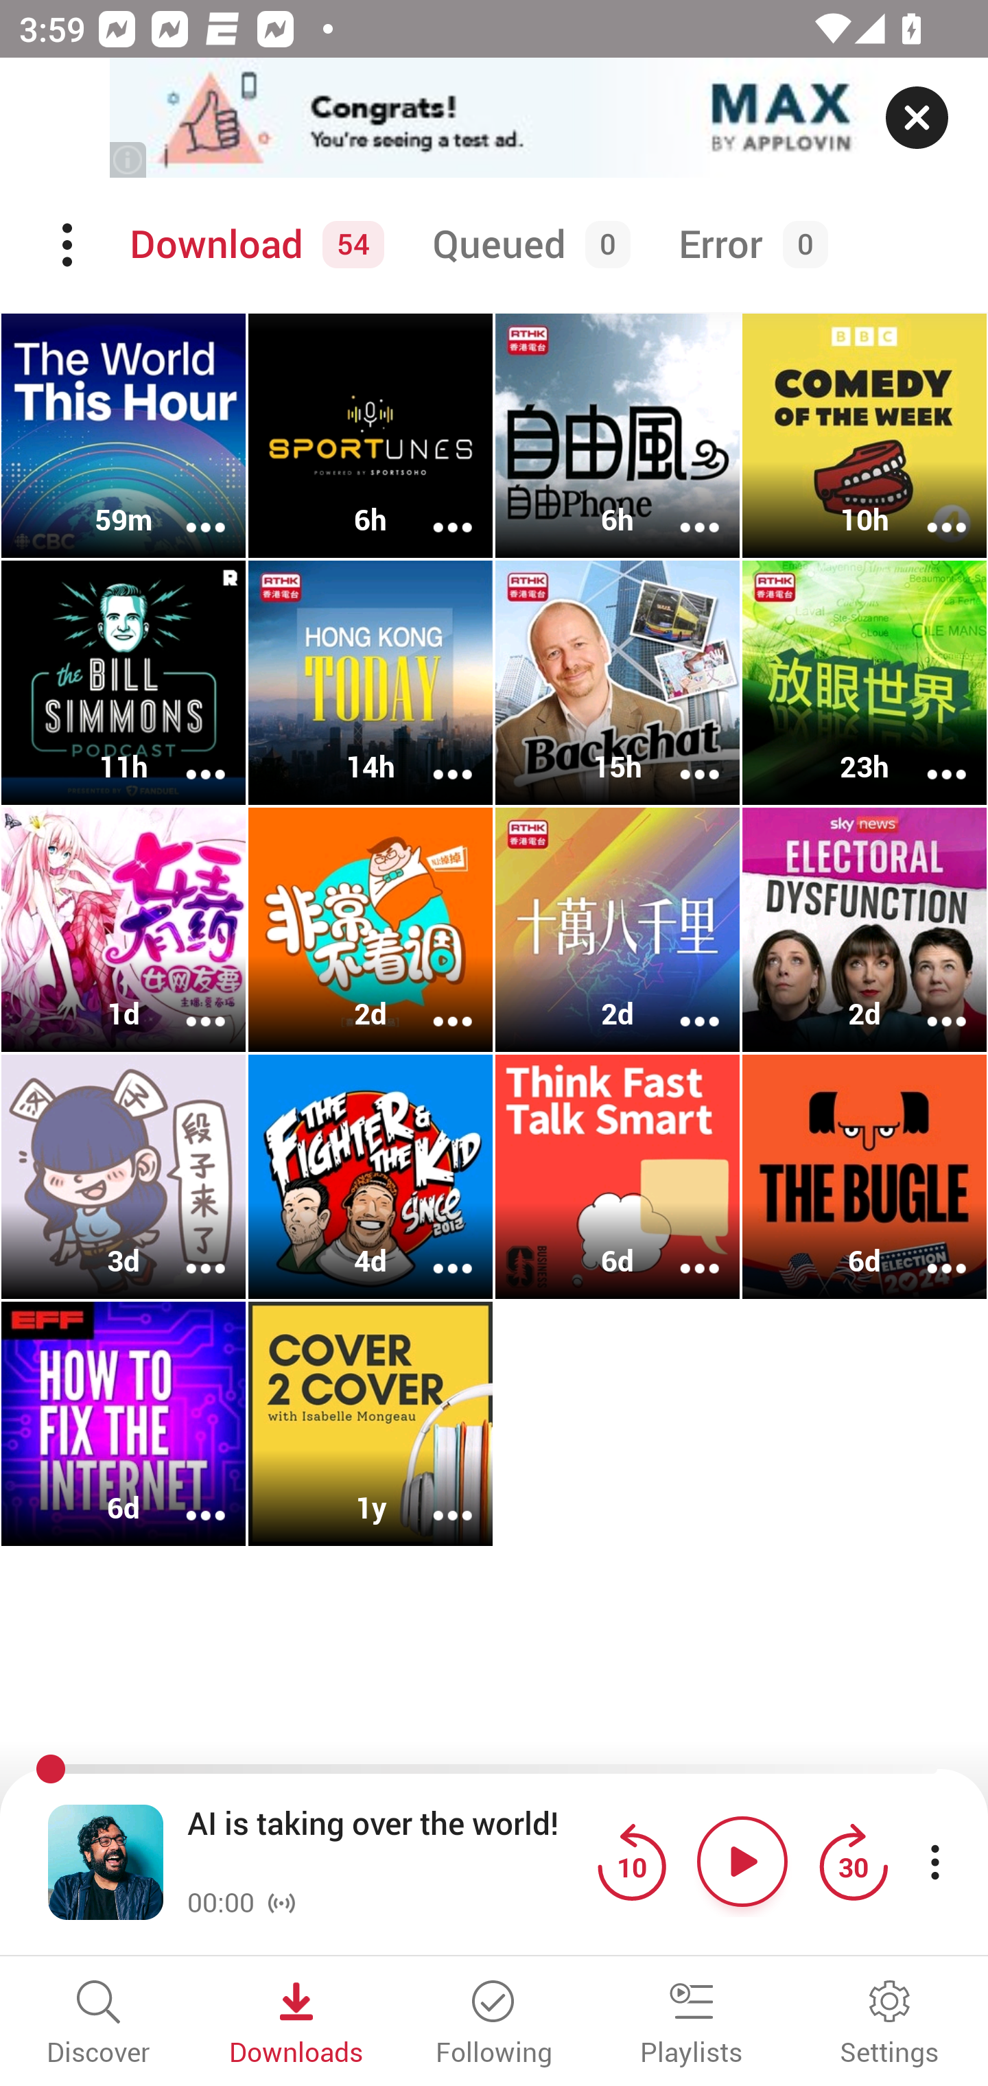 The image size is (988, 2086). What do you see at coordinates (929, 1252) in the screenshot?
I see `More options` at bounding box center [929, 1252].